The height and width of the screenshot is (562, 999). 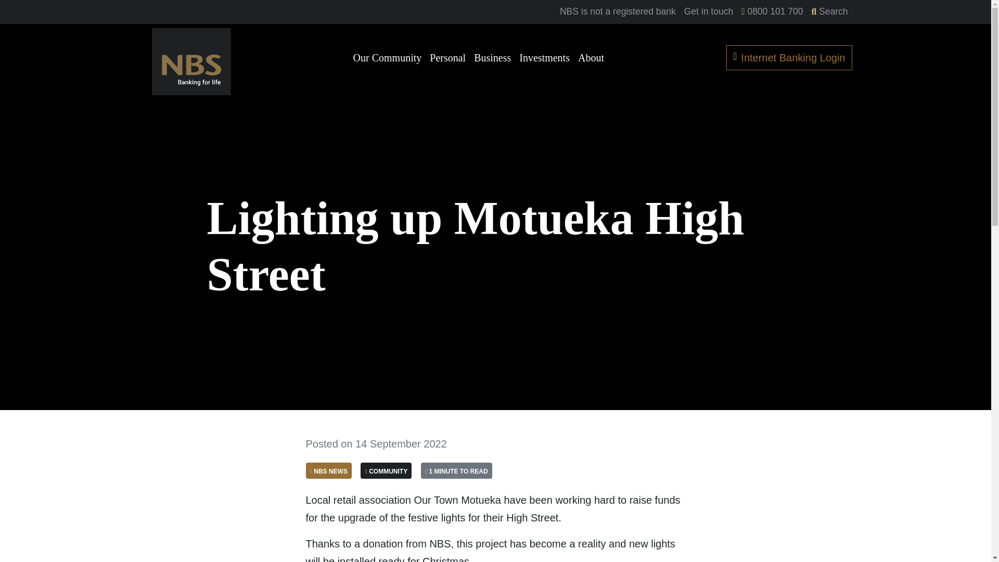 I want to click on NBS, so click(x=191, y=61).